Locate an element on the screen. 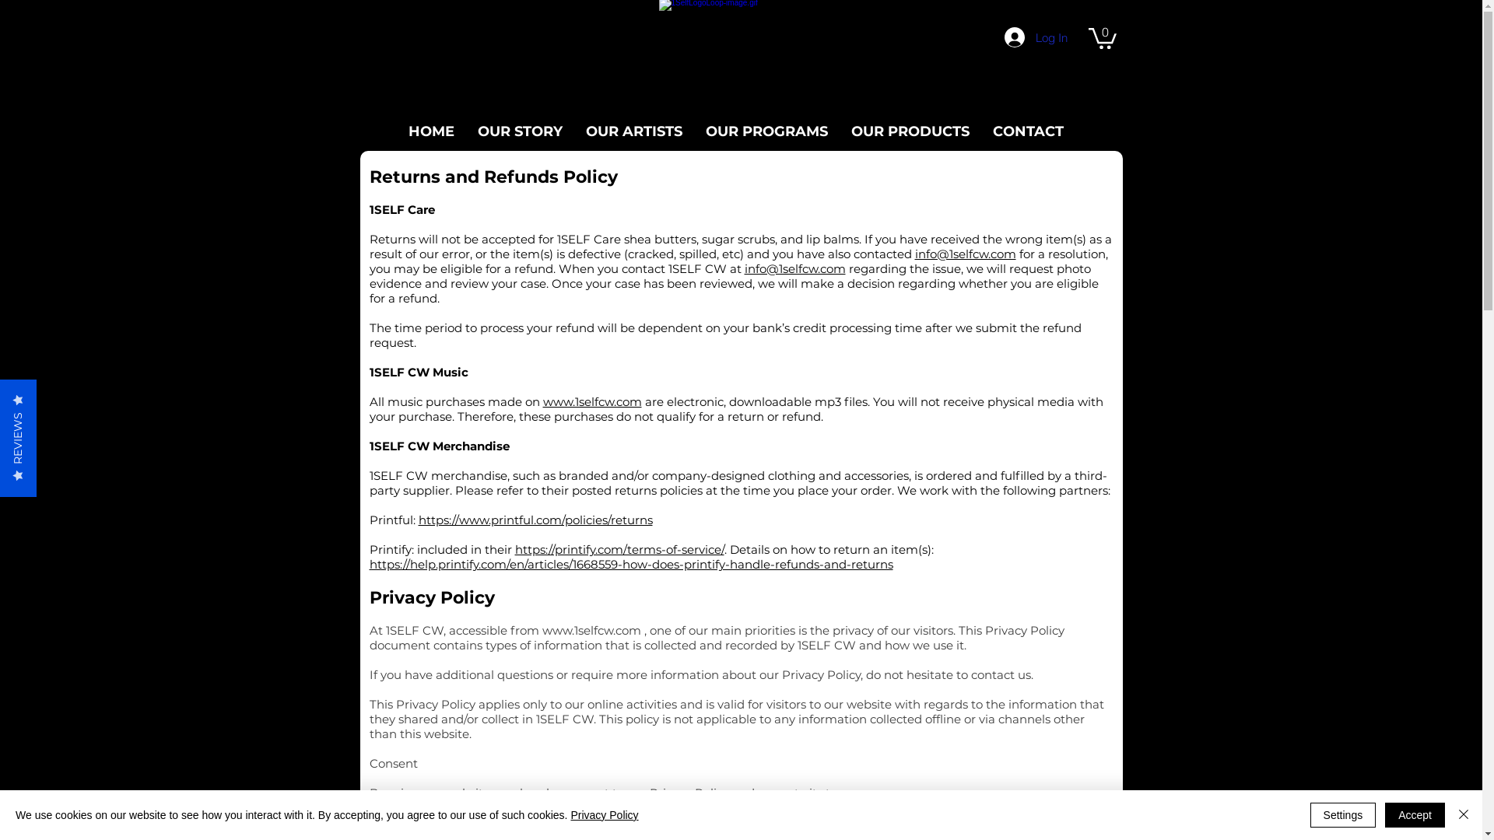 The width and height of the screenshot is (1494, 840). OUR PRODUCTS is located at coordinates (910, 132).